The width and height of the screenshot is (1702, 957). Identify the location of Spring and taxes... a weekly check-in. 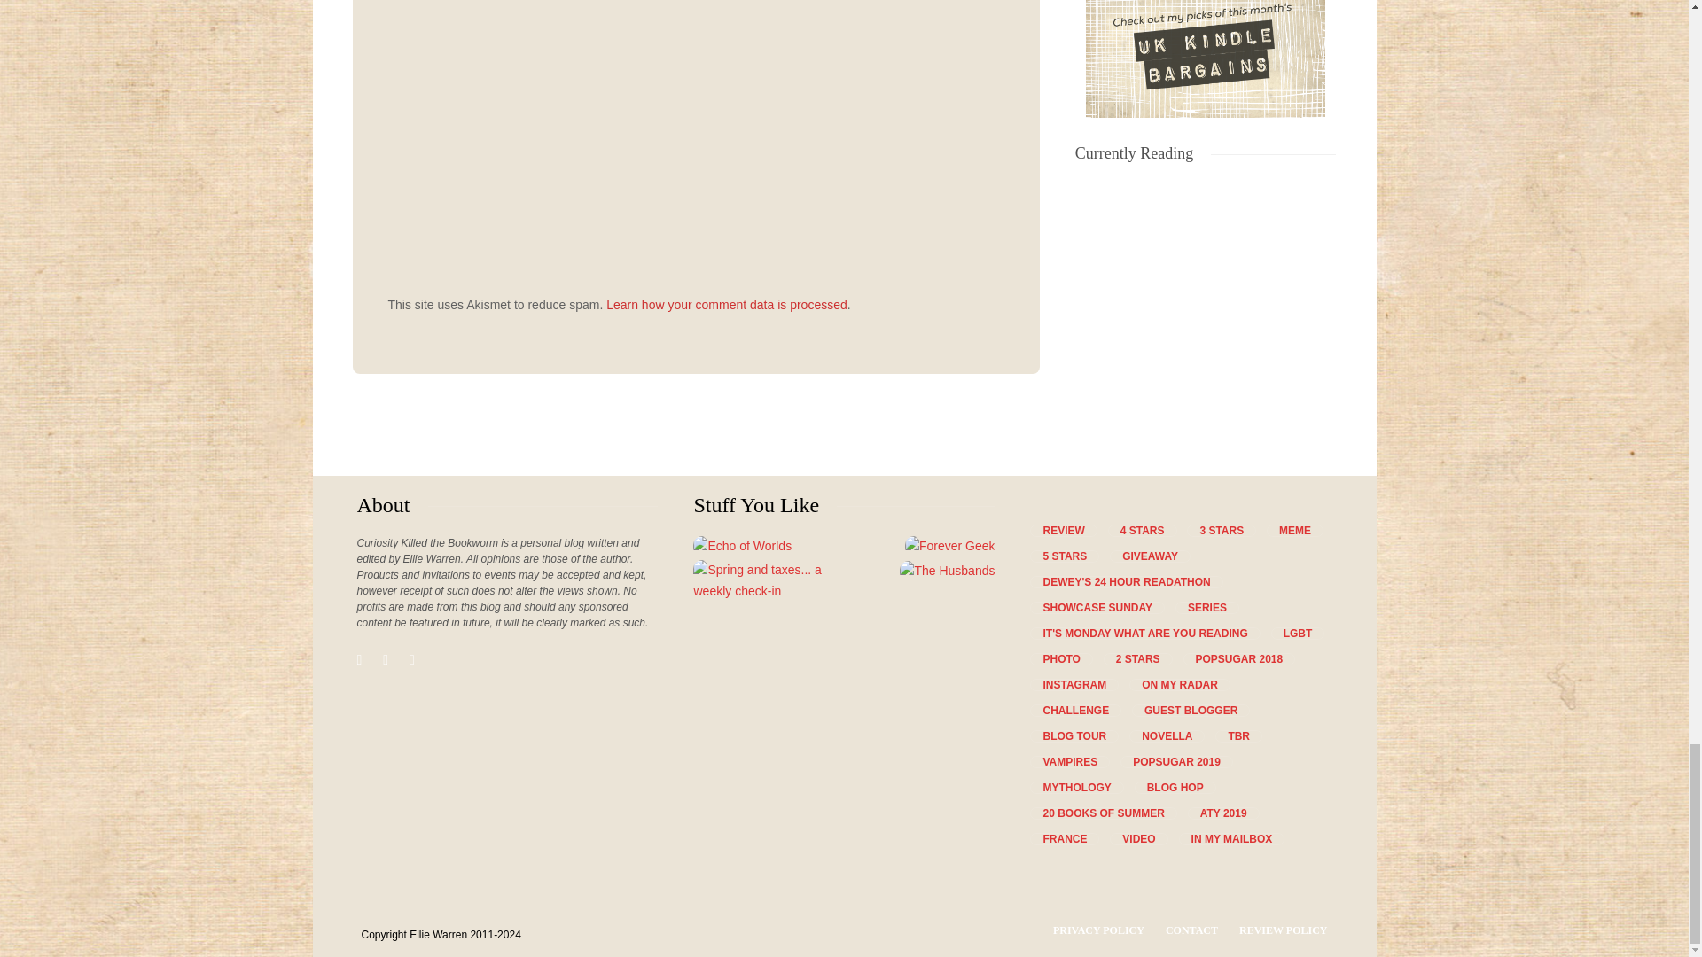
(768, 581).